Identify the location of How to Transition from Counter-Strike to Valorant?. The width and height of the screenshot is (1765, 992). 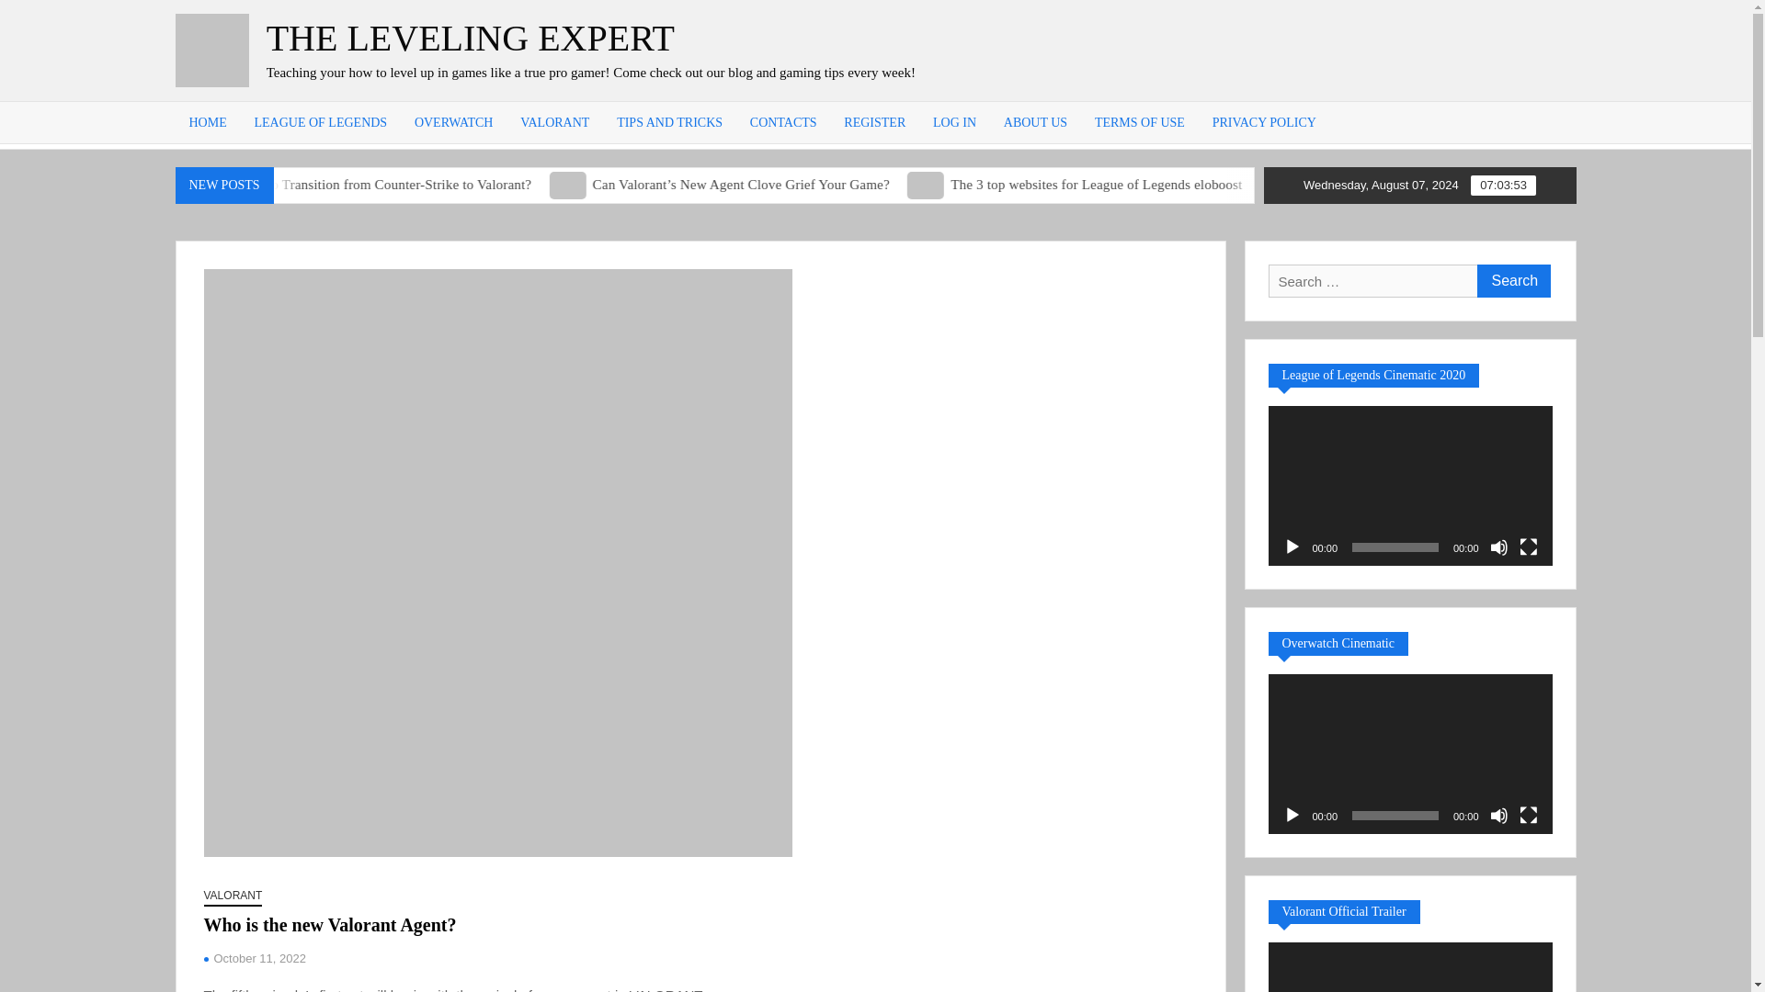
(565, 185).